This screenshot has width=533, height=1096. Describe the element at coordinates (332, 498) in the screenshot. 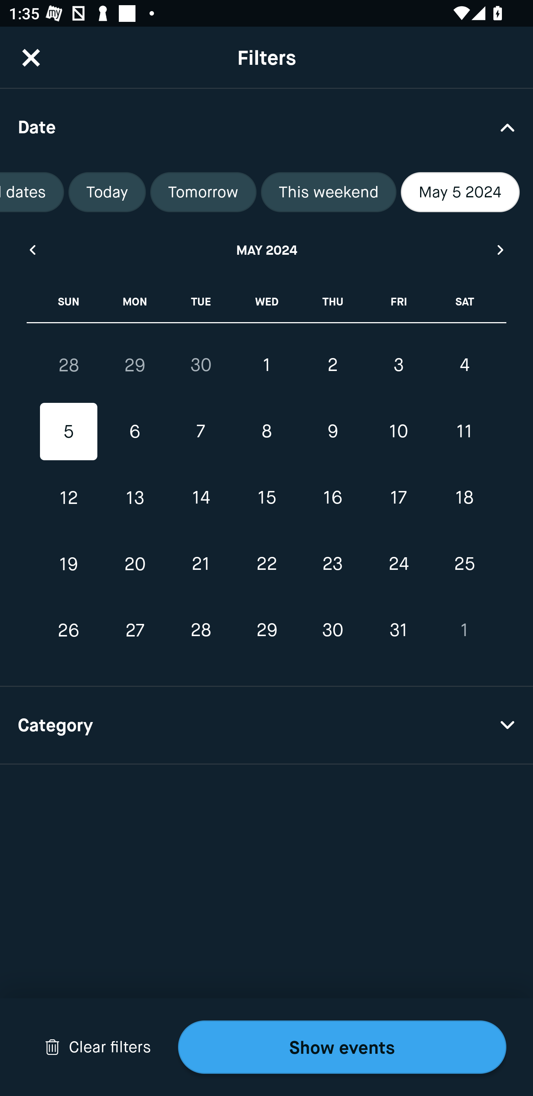

I see `16` at that location.